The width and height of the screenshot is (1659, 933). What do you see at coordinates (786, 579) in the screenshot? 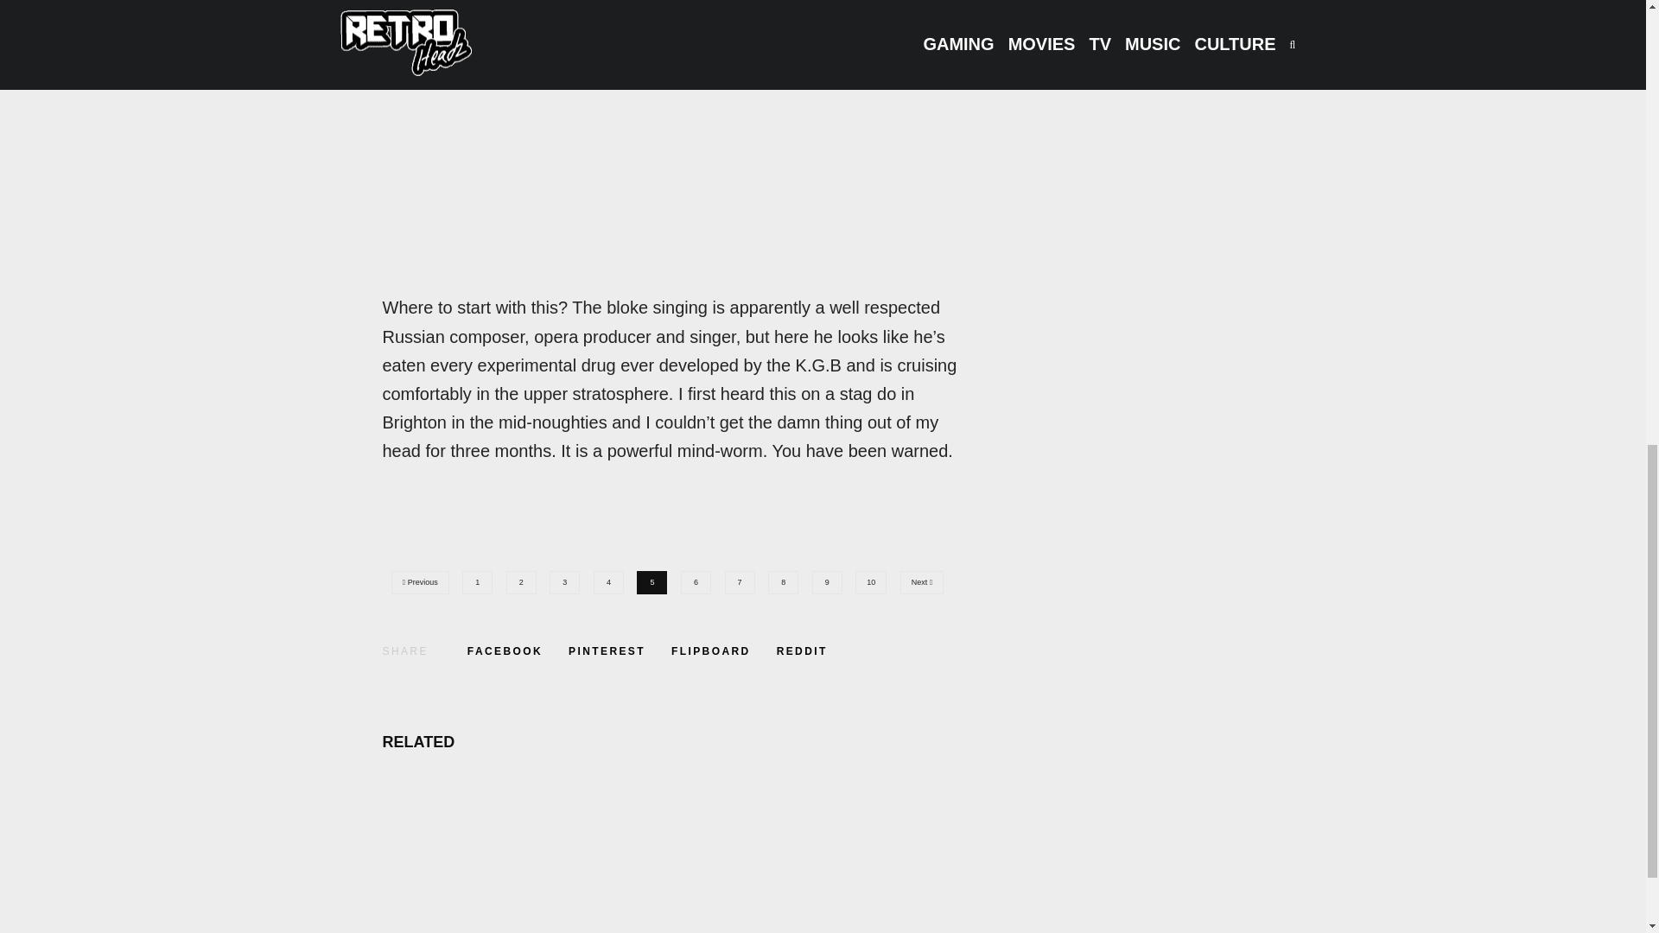
I see `8` at bounding box center [786, 579].